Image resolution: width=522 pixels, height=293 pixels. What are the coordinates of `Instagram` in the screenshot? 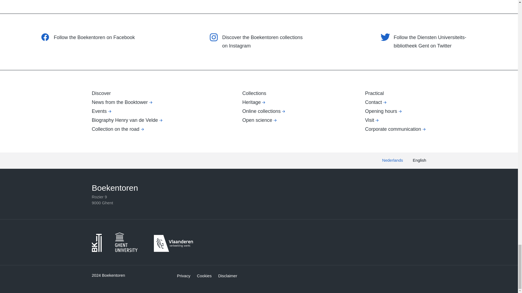 It's located at (213, 37).